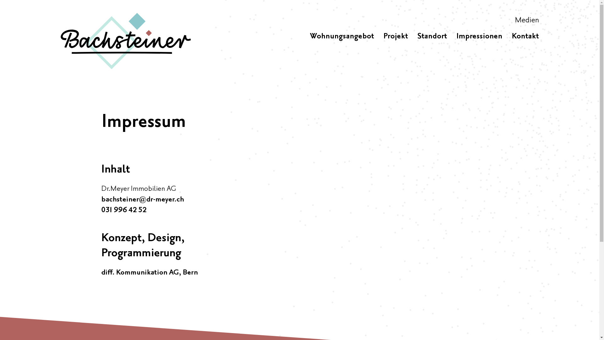 The image size is (604, 340). I want to click on 031 996 42 52, so click(124, 210).